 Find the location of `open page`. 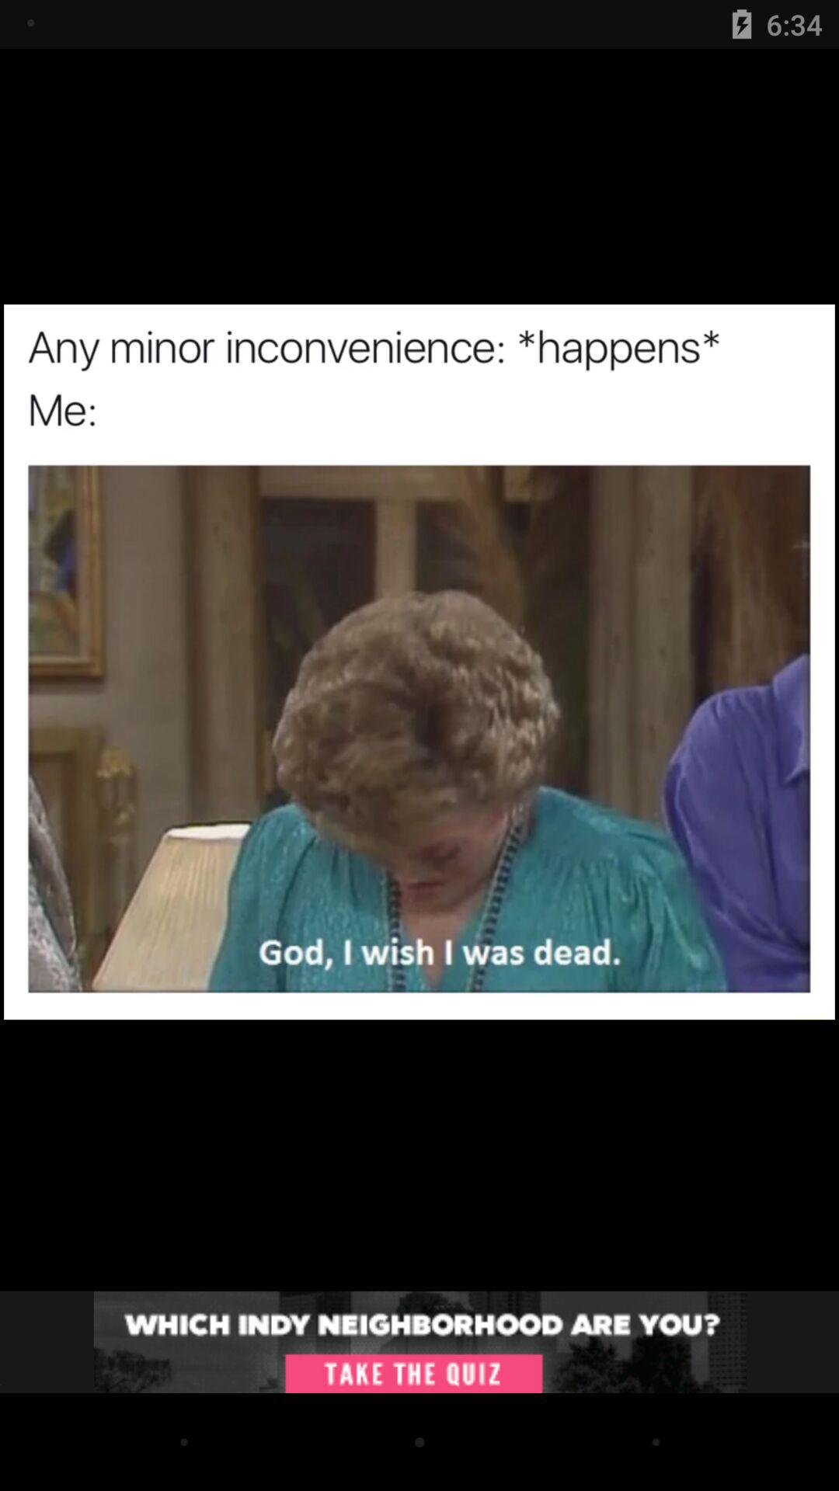

open page is located at coordinates (419, 1342).